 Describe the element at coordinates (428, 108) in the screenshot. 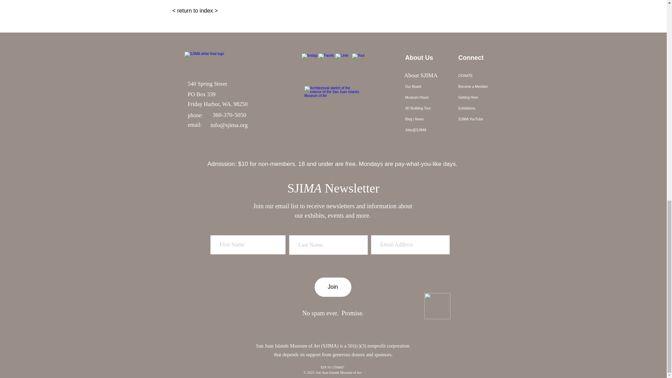

I see `3D Building Tour` at that location.